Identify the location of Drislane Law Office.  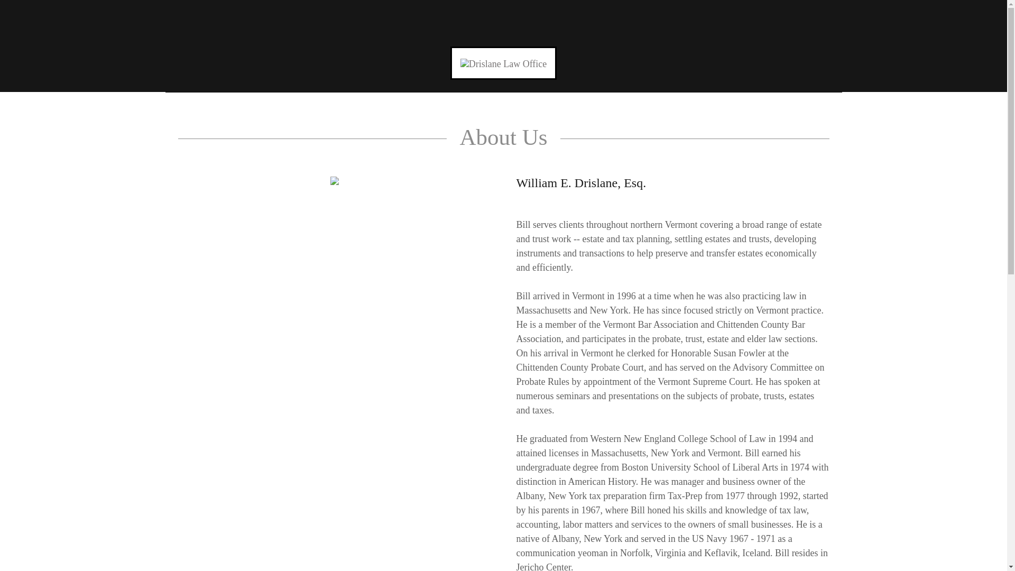
(503, 63).